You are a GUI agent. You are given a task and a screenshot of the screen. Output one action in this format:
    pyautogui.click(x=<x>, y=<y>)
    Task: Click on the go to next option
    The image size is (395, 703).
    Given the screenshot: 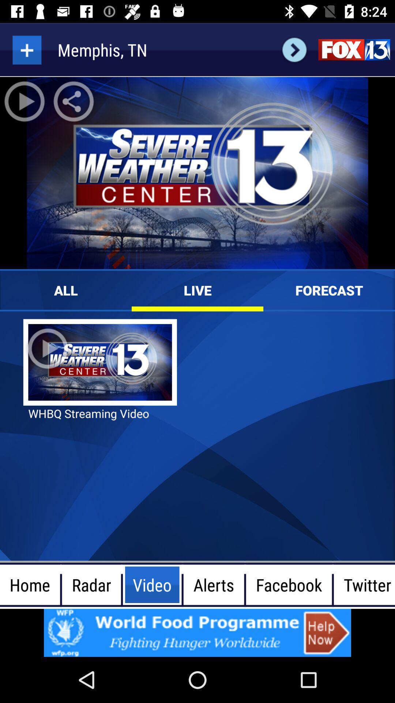 What is the action you would take?
    pyautogui.click(x=294, y=50)
    